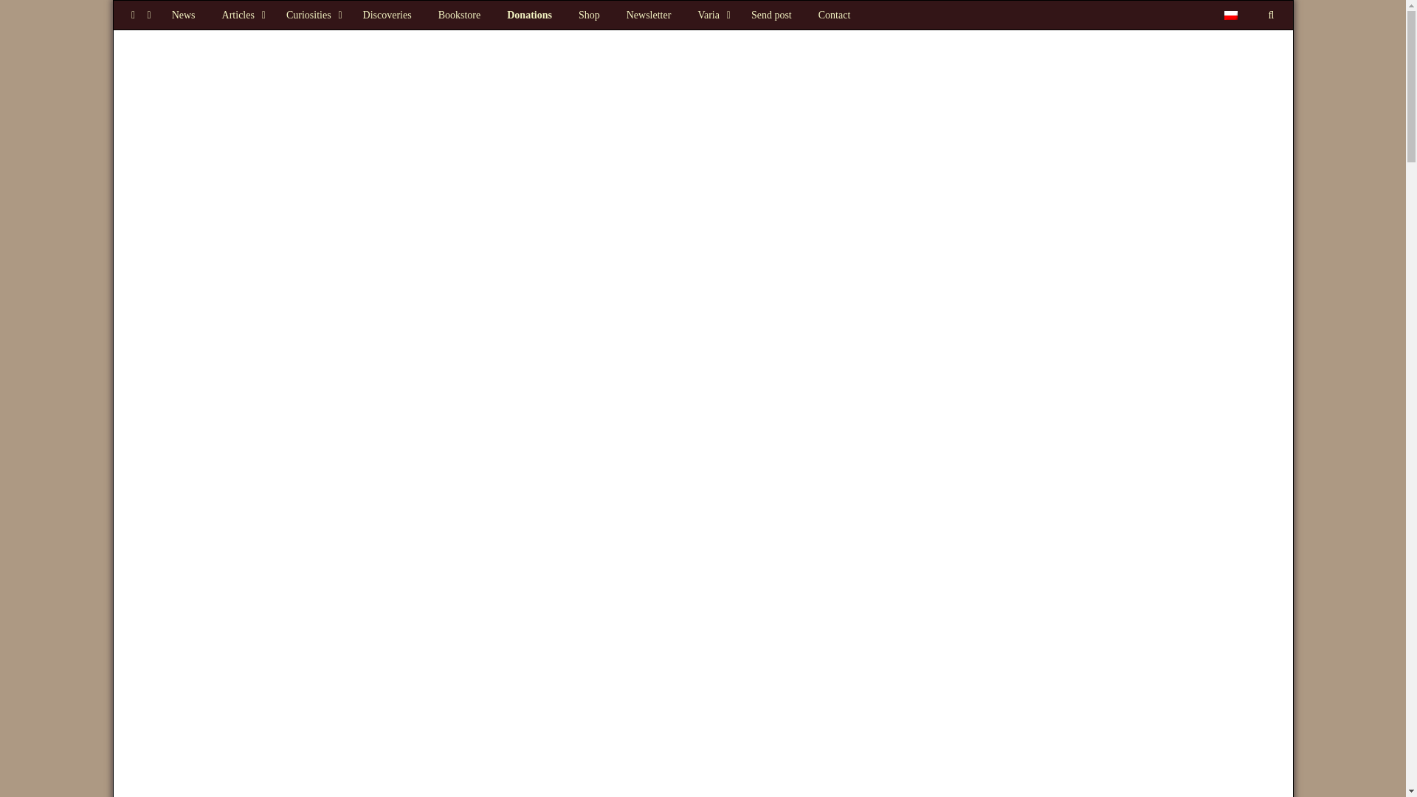  I want to click on Curiosities about ancient Rome, so click(311, 15).